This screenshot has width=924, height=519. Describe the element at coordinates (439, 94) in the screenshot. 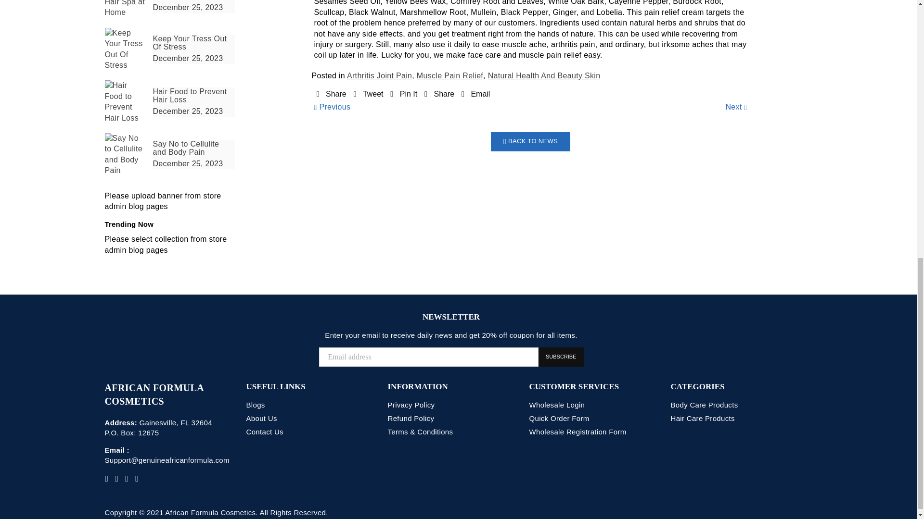

I see `Share on Linked In` at that location.